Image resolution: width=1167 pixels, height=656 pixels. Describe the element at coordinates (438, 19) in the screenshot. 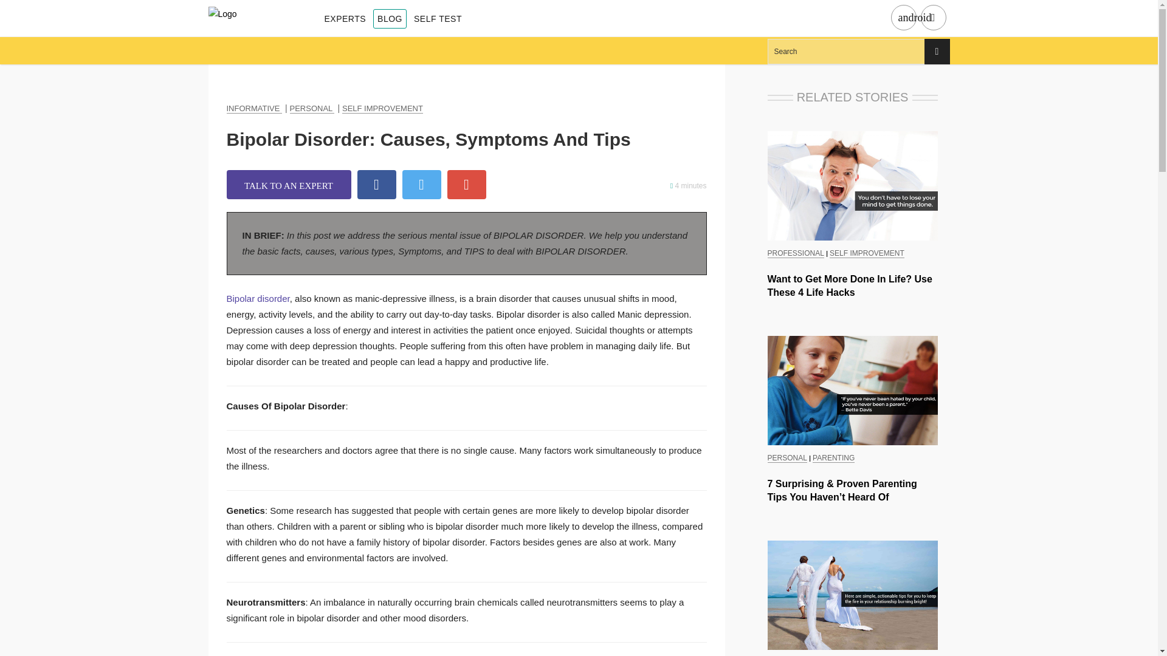

I see `SELF TEST` at that location.